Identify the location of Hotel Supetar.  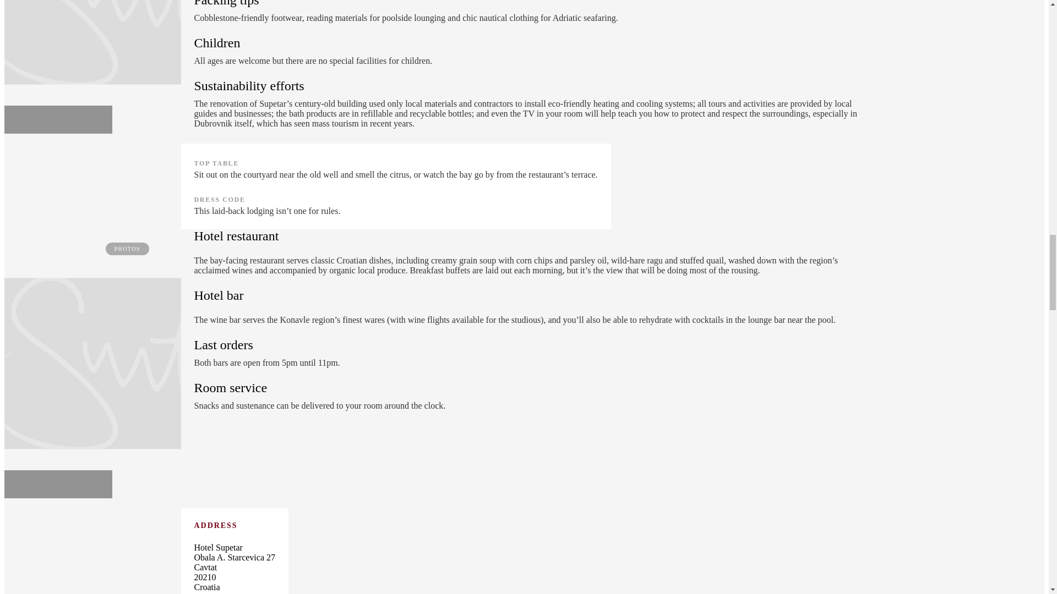
(132, 364).